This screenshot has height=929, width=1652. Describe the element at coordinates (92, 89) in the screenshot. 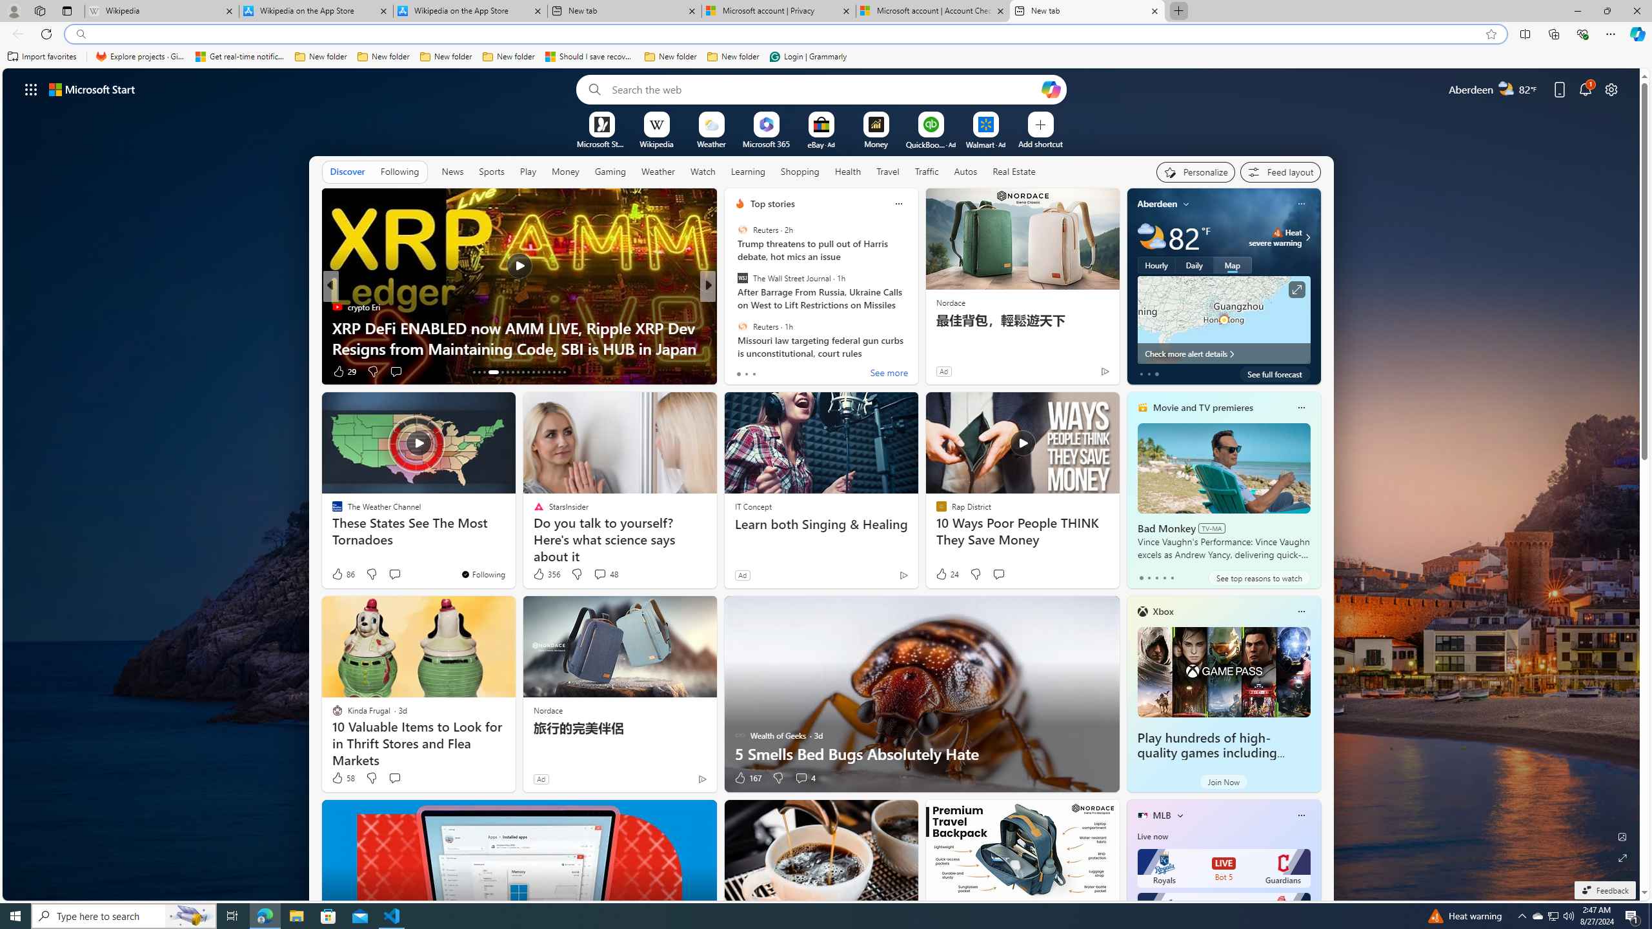

I see `Microsoft start` at that location.